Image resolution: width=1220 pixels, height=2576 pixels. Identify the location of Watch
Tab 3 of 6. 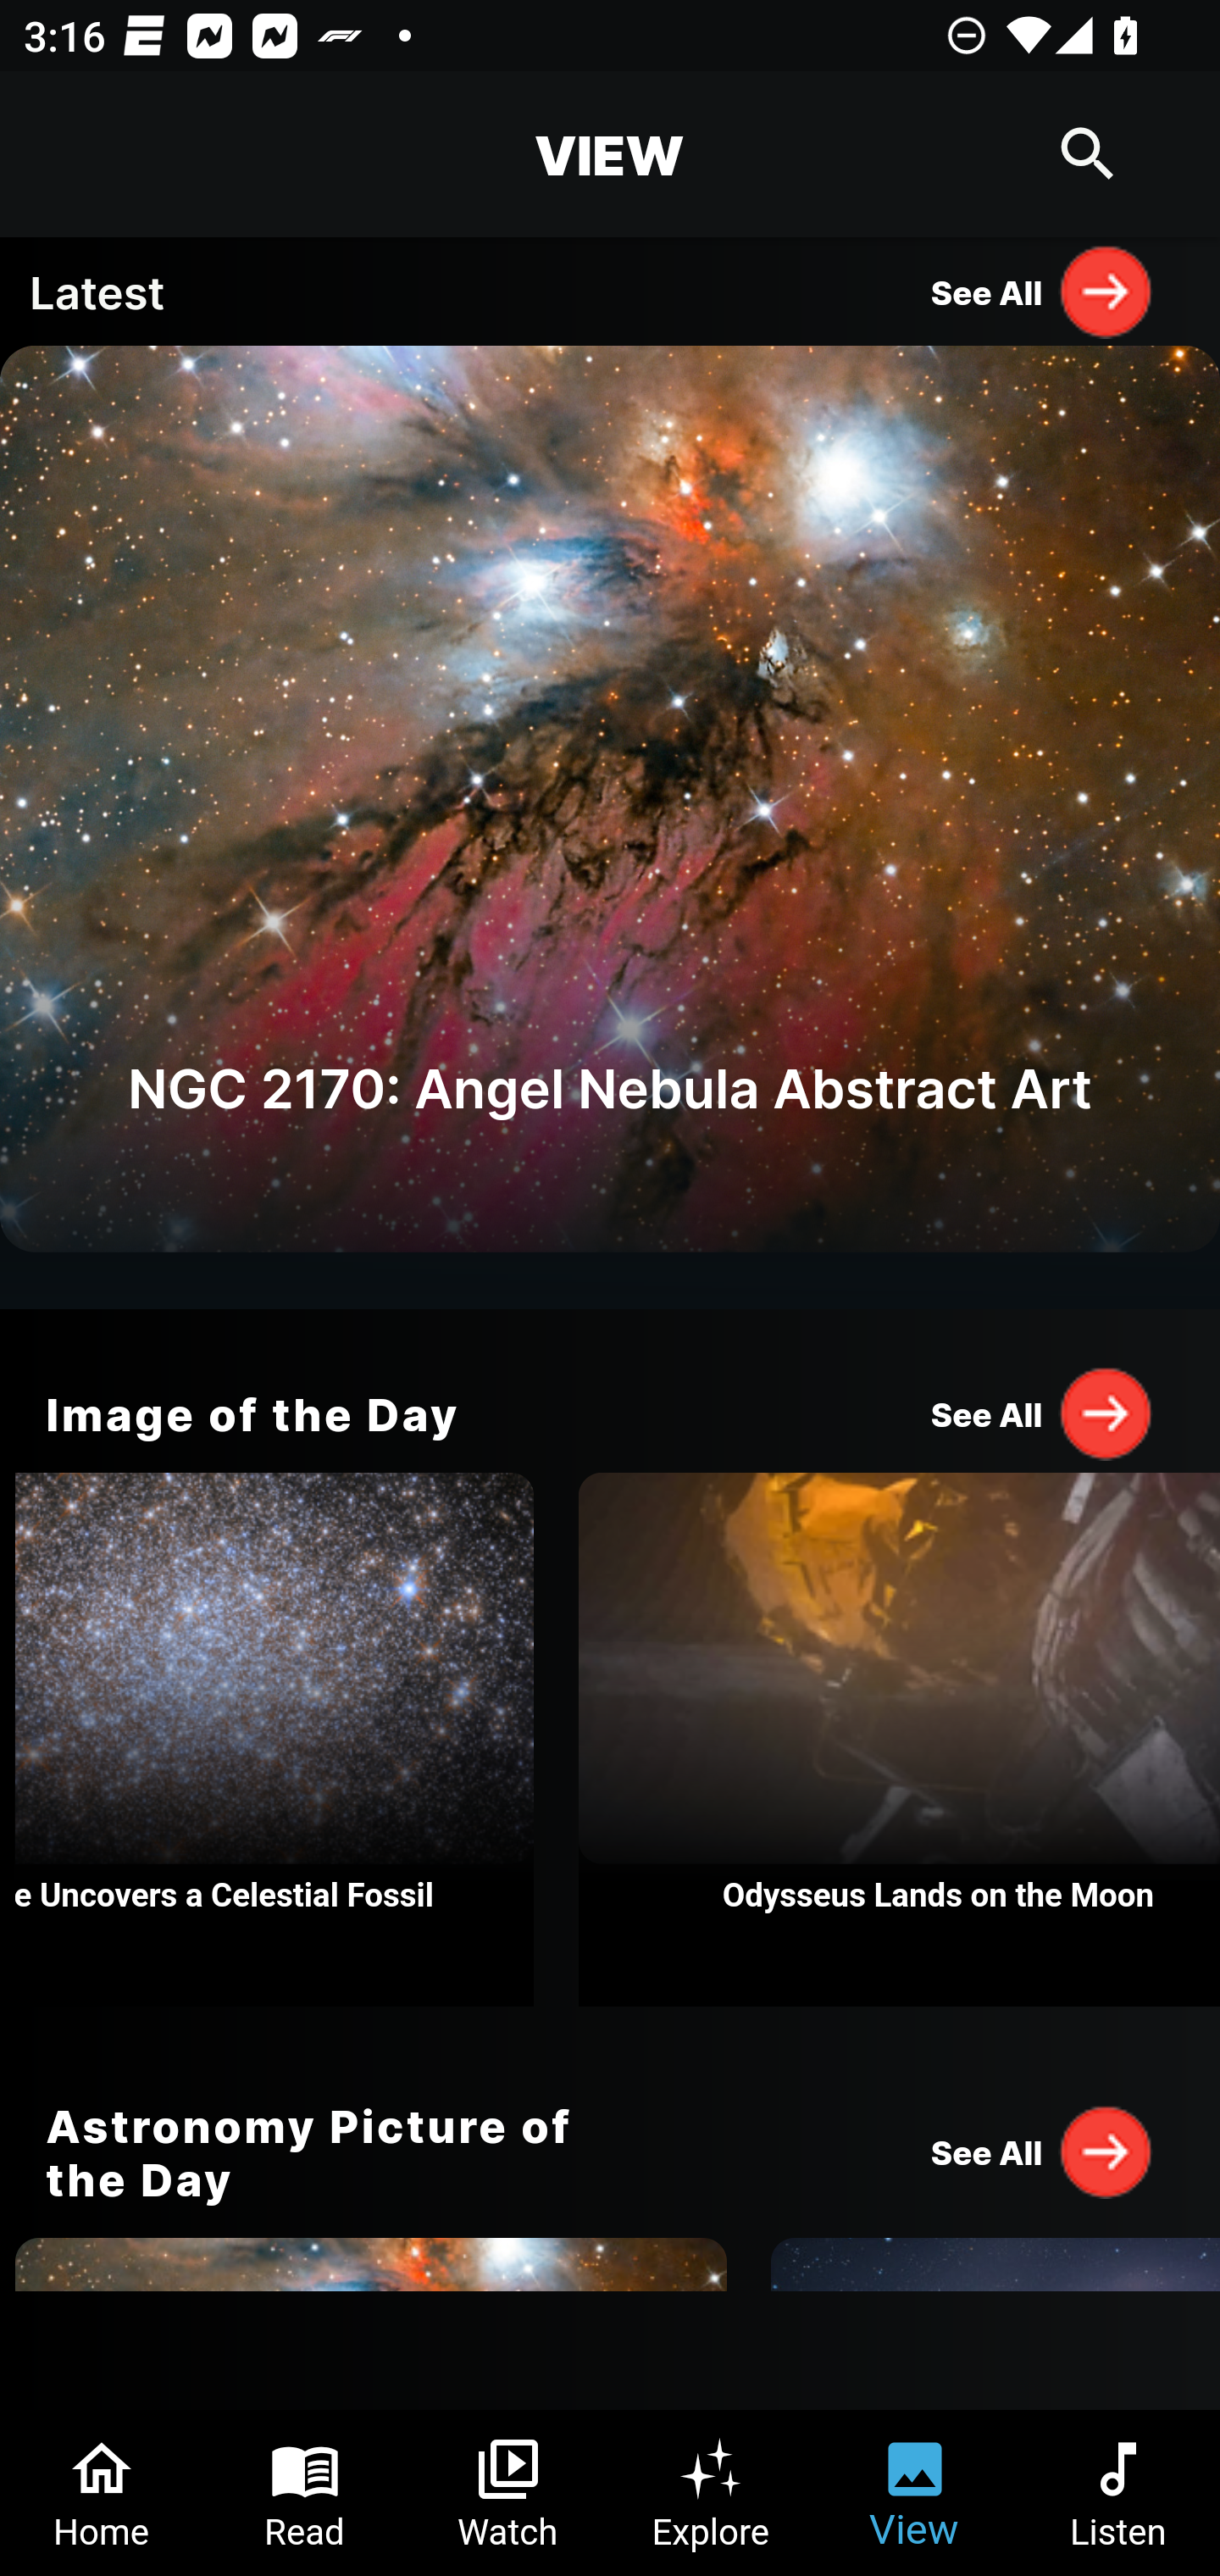
(508, 2493).